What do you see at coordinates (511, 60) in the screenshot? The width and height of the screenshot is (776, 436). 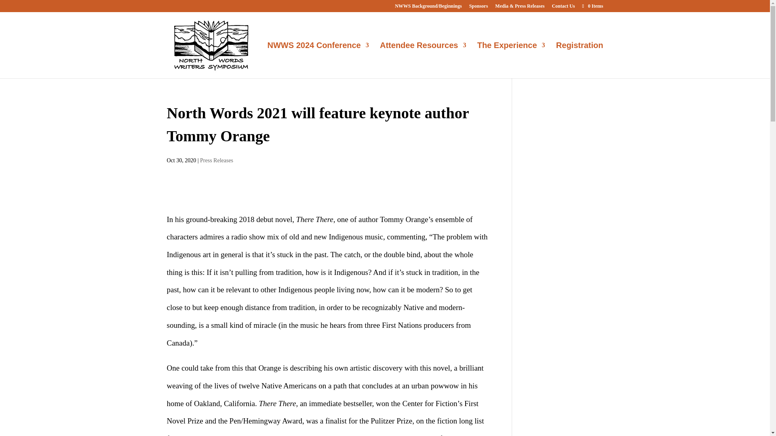 I see `The Experience` at bounding box center [511, 60].